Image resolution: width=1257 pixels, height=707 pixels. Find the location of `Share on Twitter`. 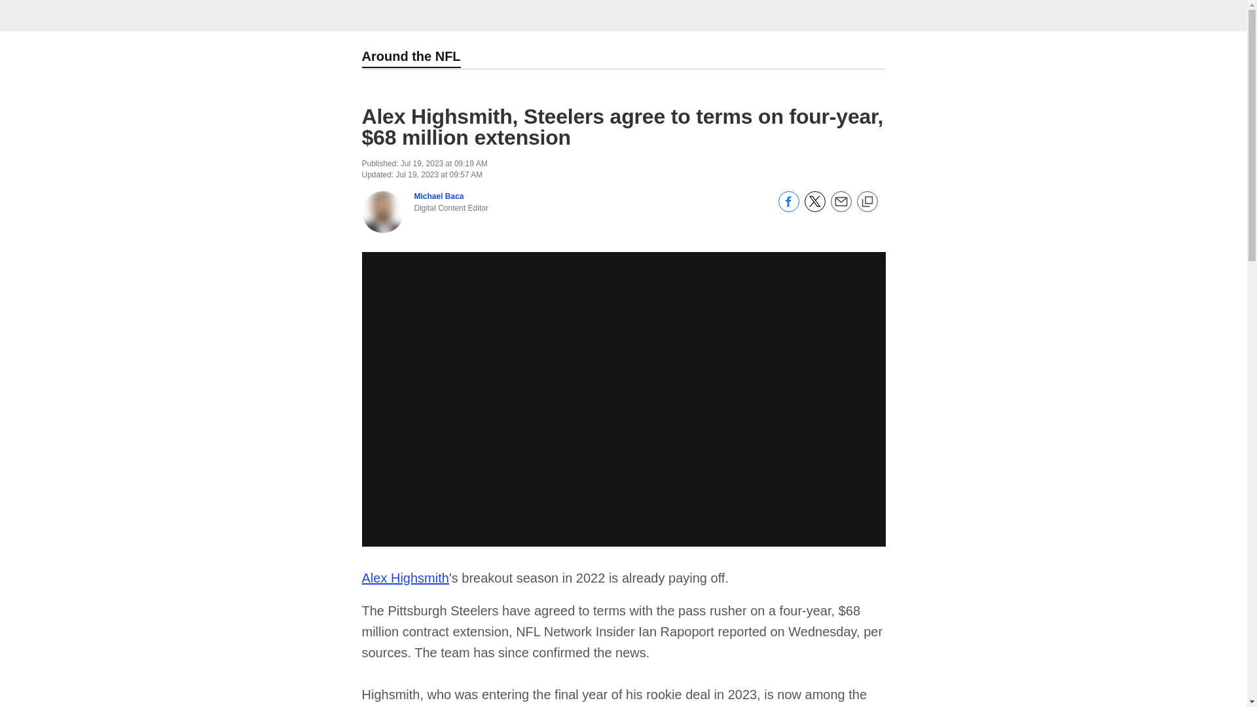

Share on Twitter is located at coordinates (814, 209).